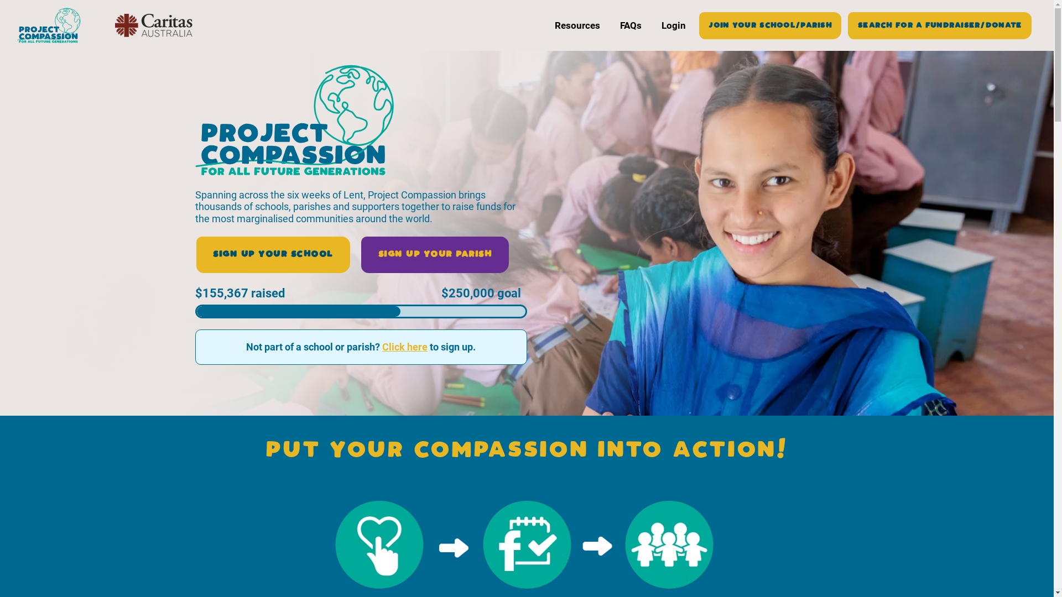 This screenshot has width=1062, height=597. Describe the element at coordinates (940, 25) in the screenshot. I see `SEARCH FOR A FUNDRAISER/DONATE` at that location.